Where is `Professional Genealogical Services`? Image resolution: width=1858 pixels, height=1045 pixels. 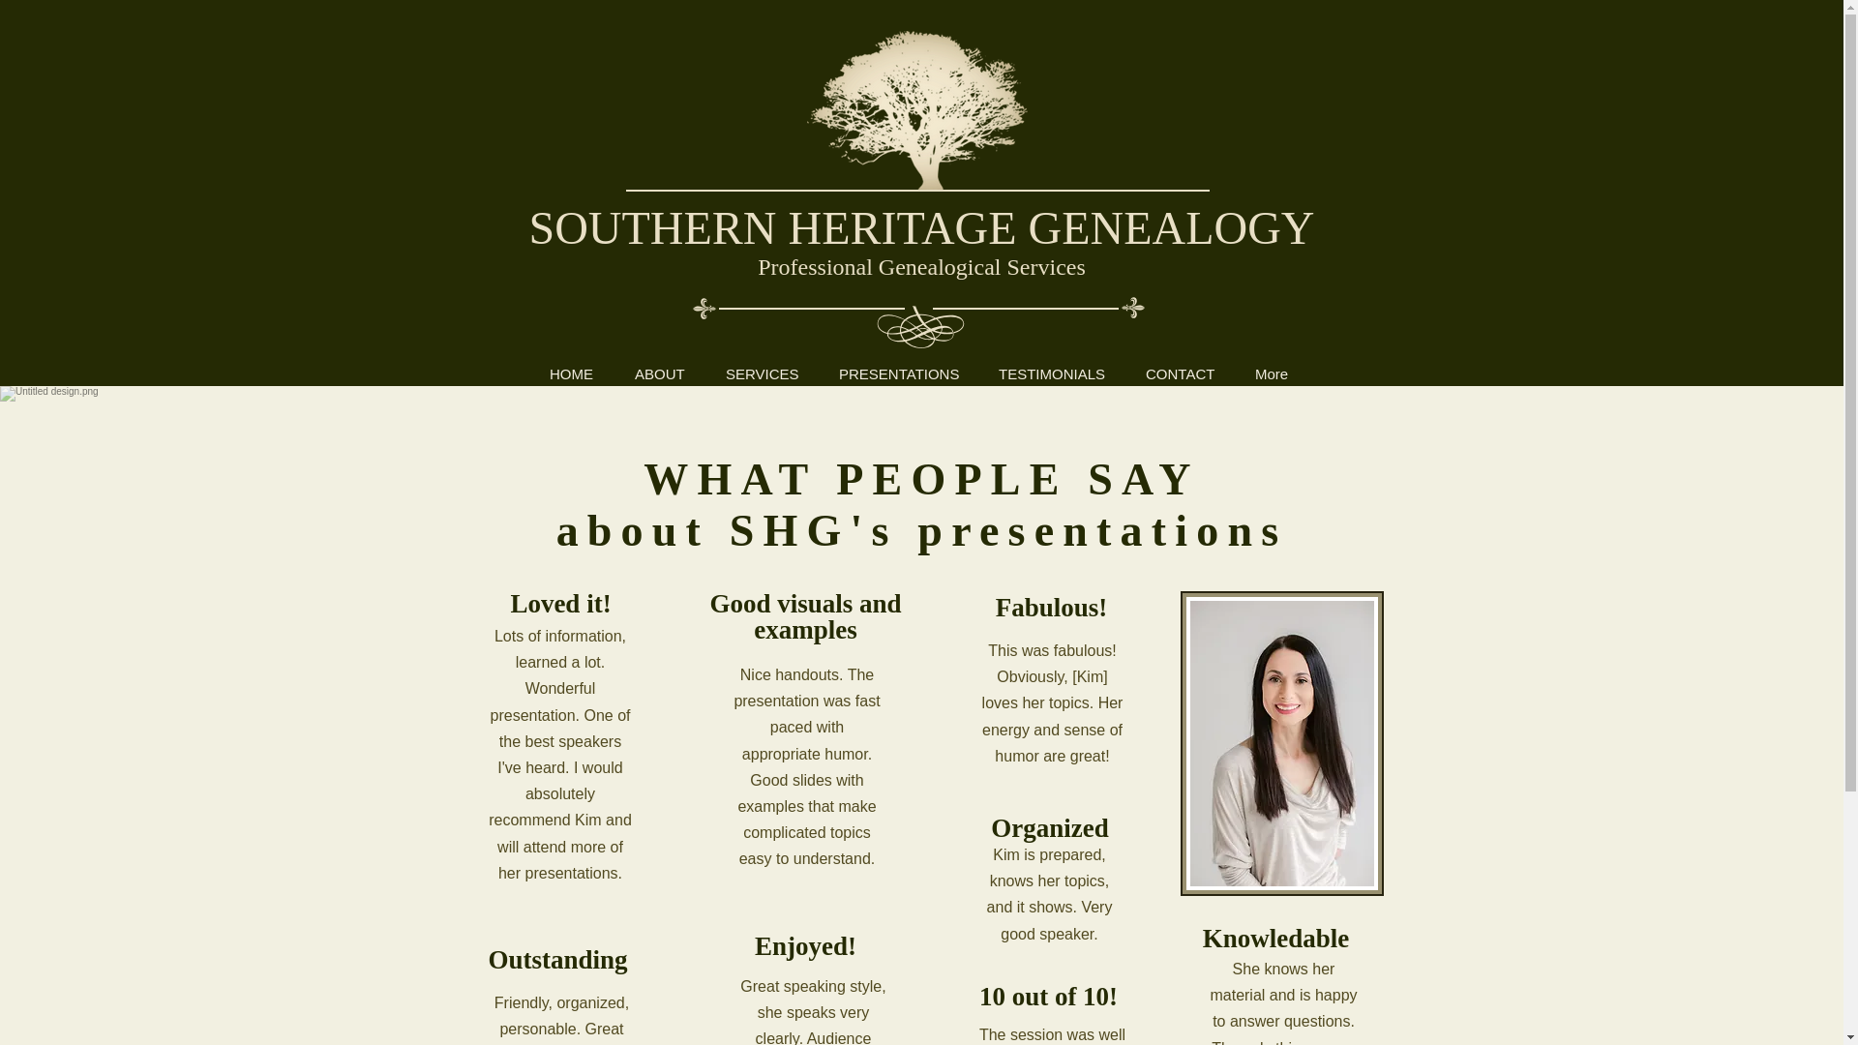
Professional Genealogical Services is located at coordinates (921, 267).